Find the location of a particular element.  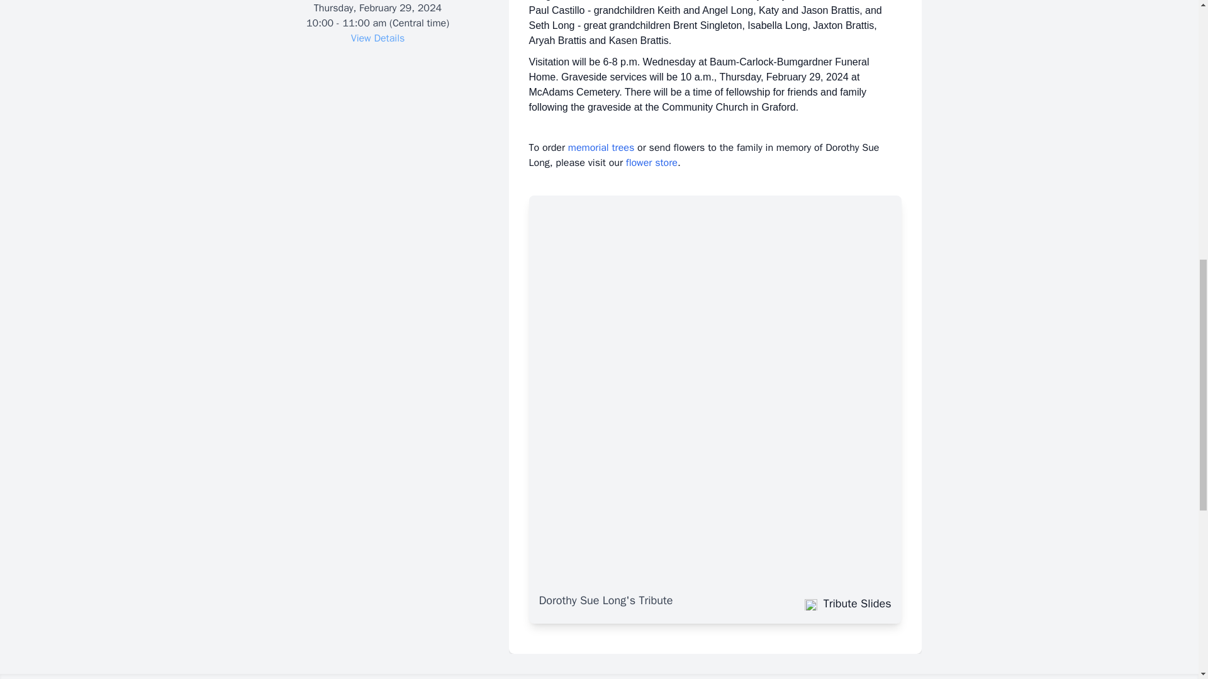

flower store is located at coordinates (652, 162).